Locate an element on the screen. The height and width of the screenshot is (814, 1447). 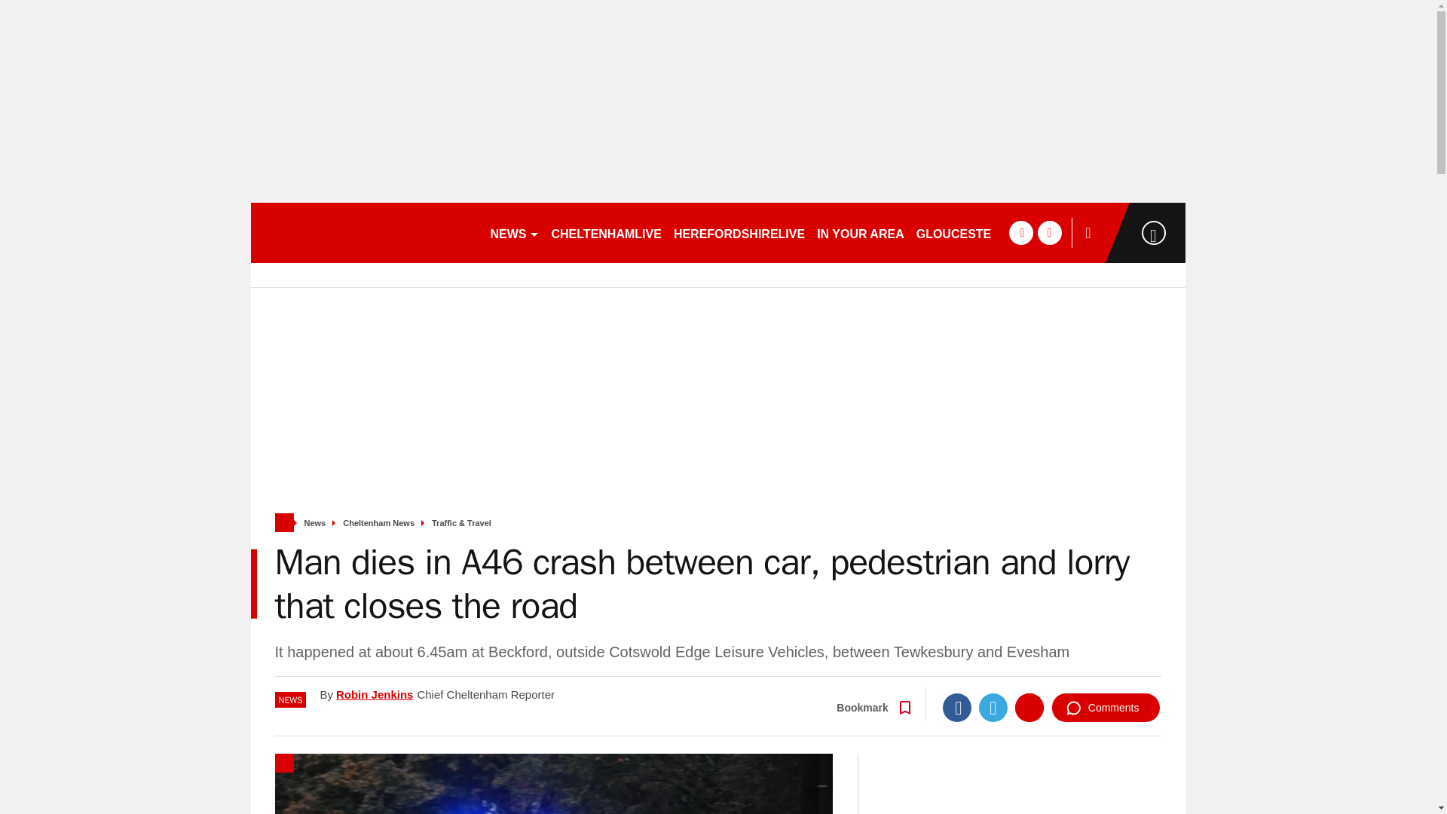
facebook is located at coordinates (1020, 232).